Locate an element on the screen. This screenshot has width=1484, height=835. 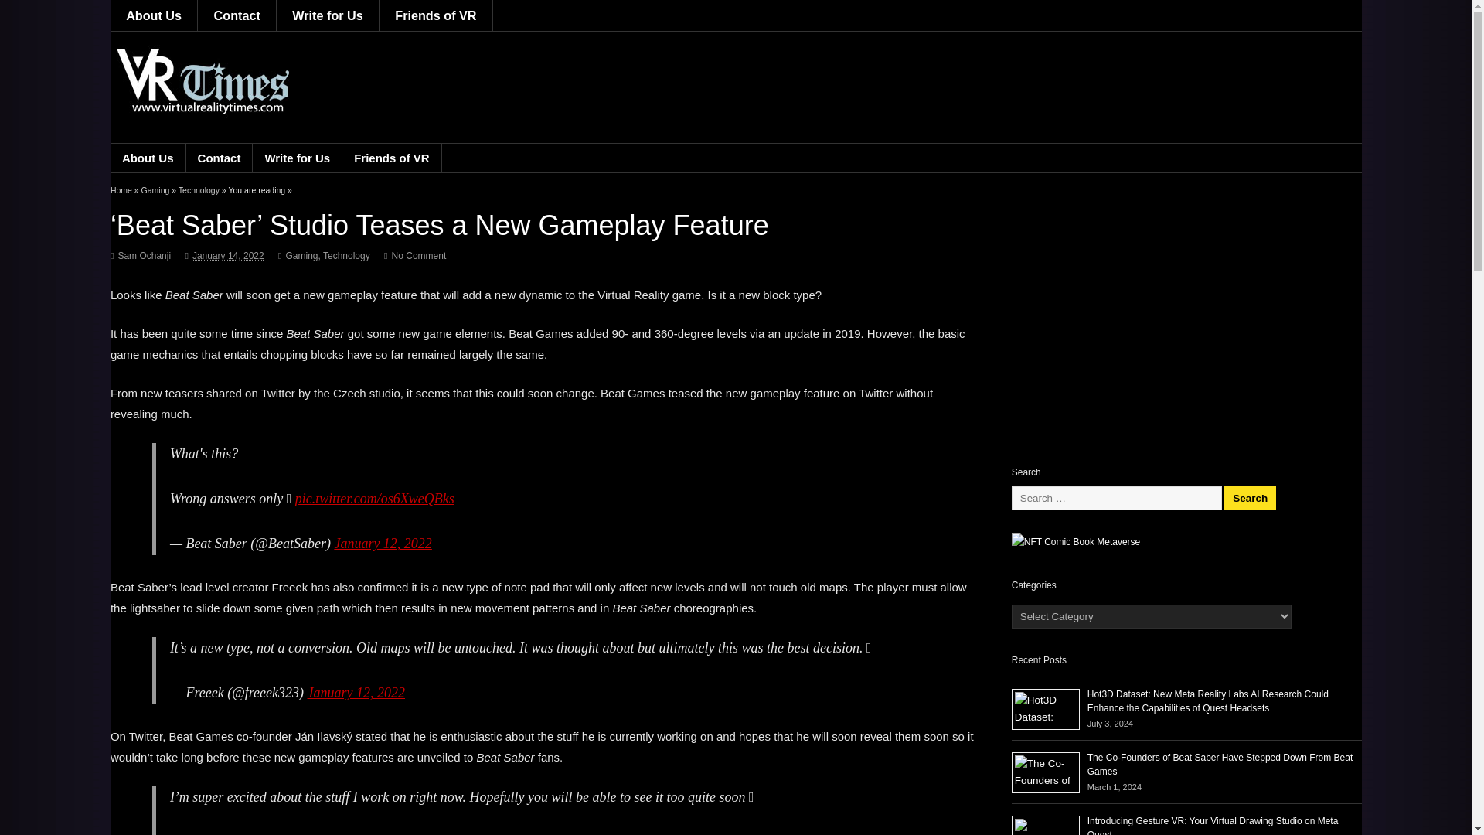
Search for: is located at coordinates (1116, 497).